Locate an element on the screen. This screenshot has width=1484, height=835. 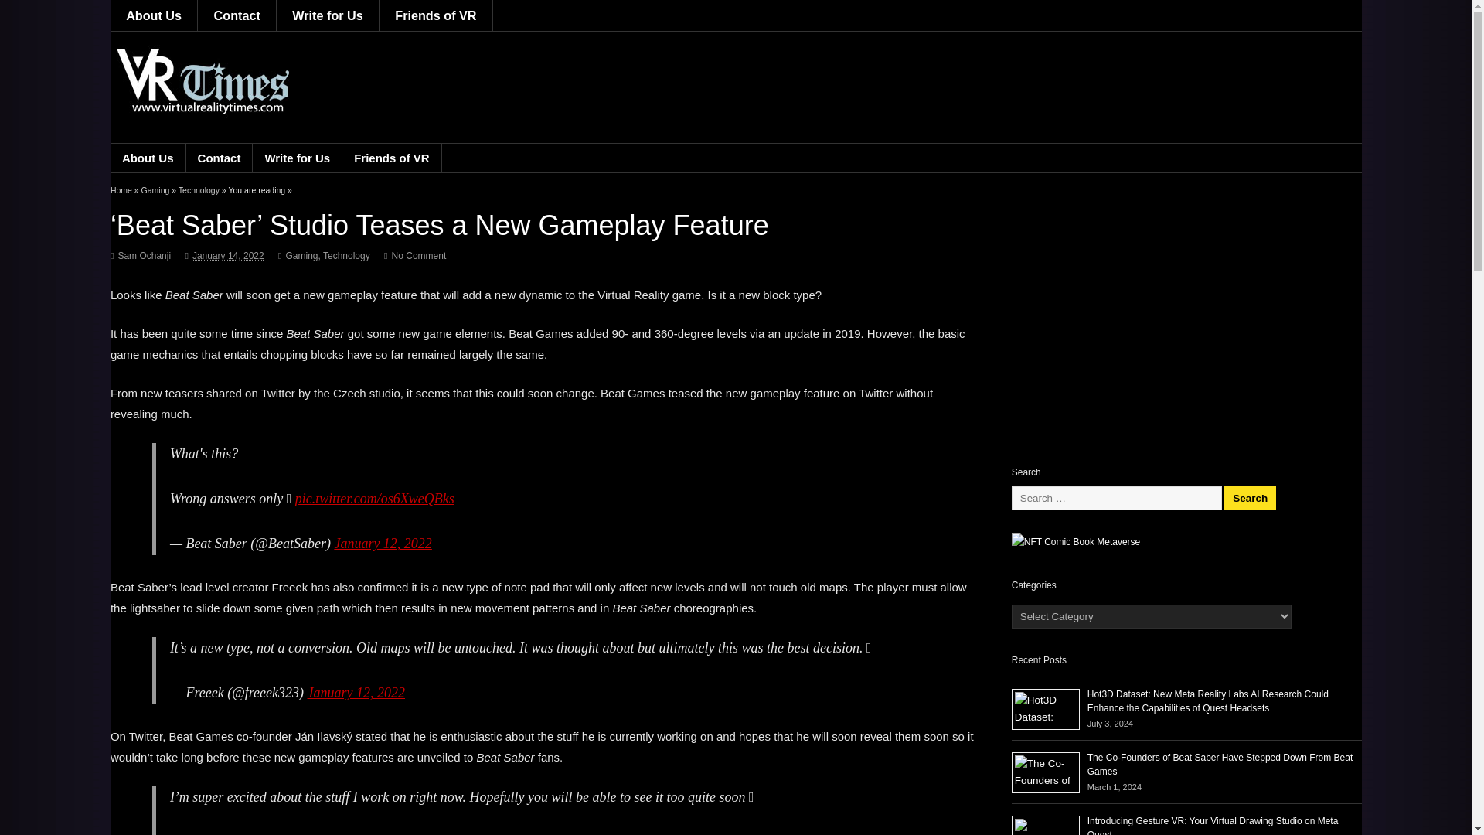
Search for: is located at coordinates (1116, 497).